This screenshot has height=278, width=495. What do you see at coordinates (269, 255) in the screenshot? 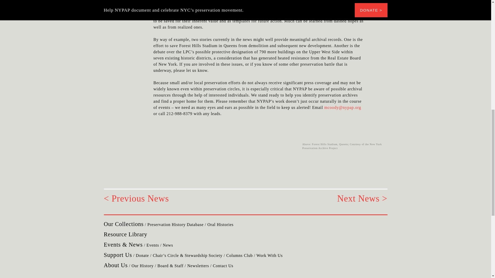
I see `Work With Us` at bounding box center [269, 255].